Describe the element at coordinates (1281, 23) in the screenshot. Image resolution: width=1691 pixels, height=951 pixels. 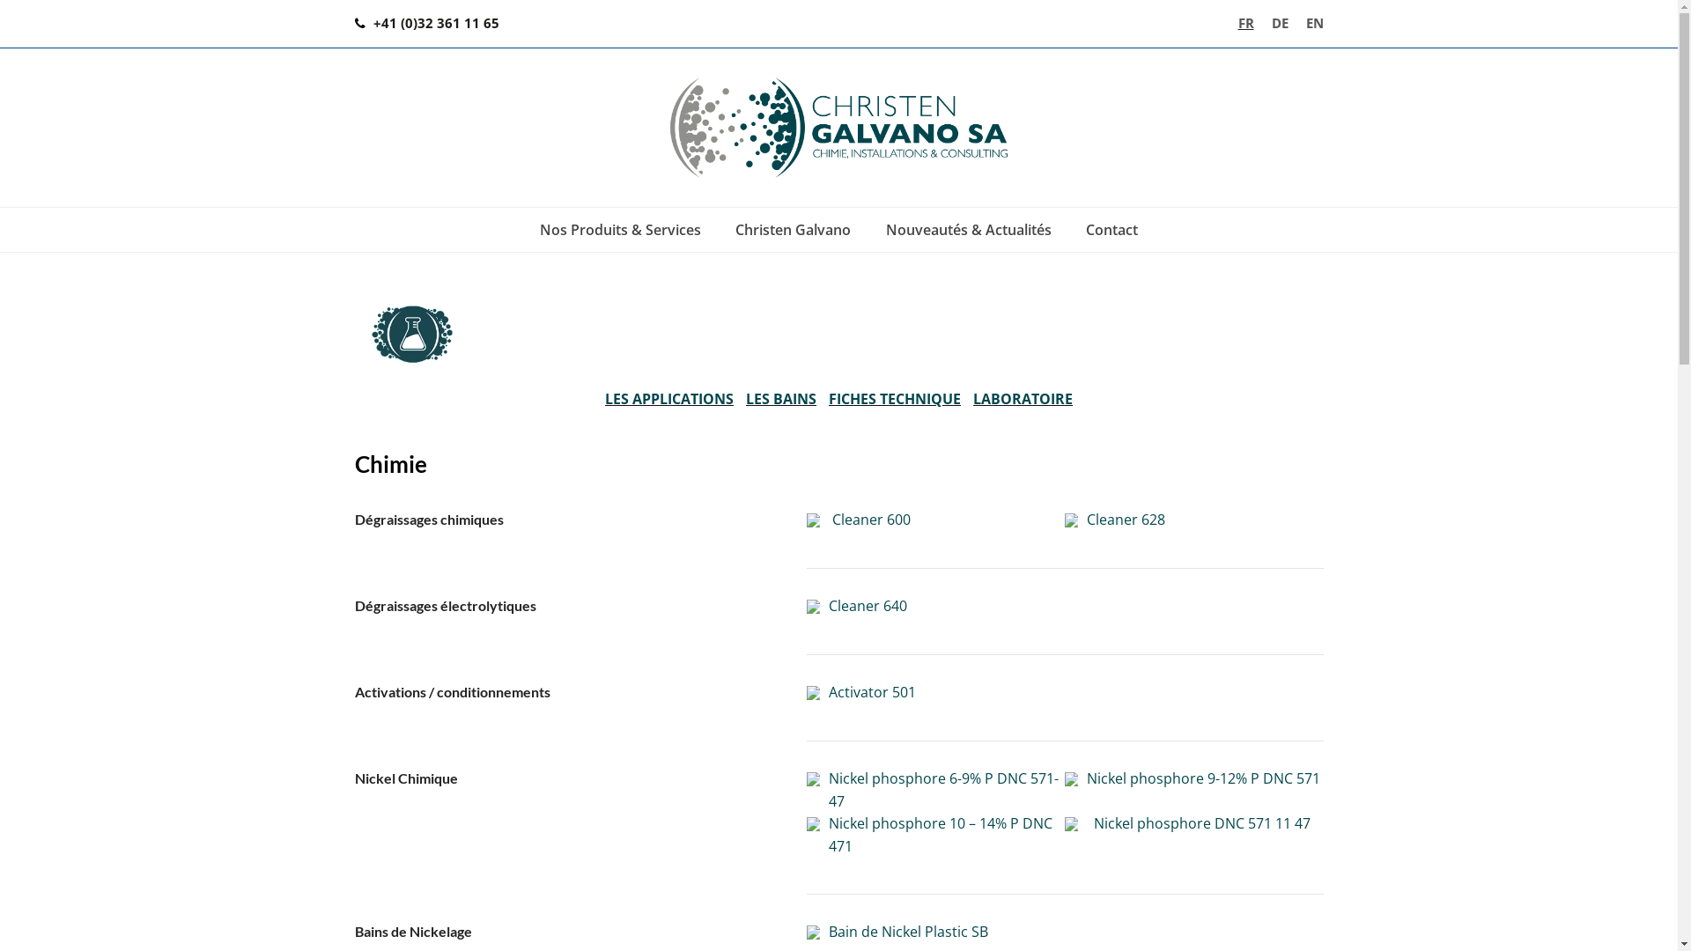
I see `DE` at that location.